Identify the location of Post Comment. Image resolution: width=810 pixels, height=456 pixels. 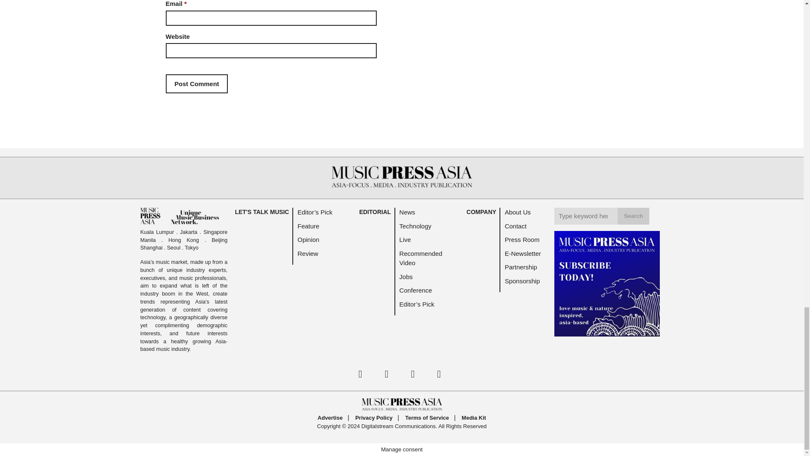
(196, 84).